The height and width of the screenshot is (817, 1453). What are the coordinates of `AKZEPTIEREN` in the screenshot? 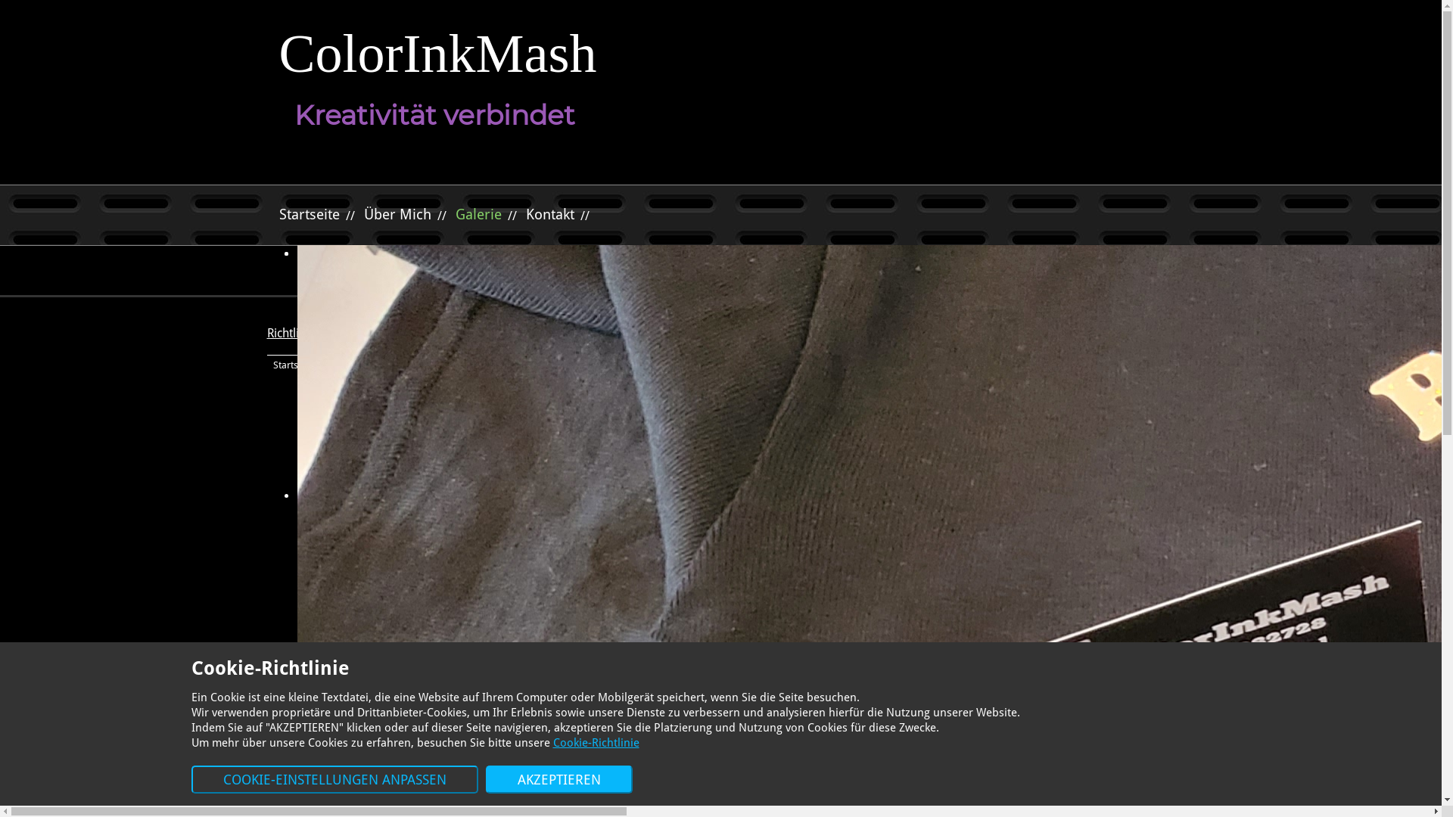 It's located at (559, 779).